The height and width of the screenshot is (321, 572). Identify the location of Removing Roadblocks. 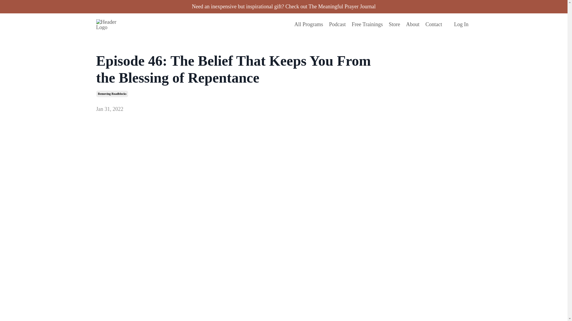
(112, 94).